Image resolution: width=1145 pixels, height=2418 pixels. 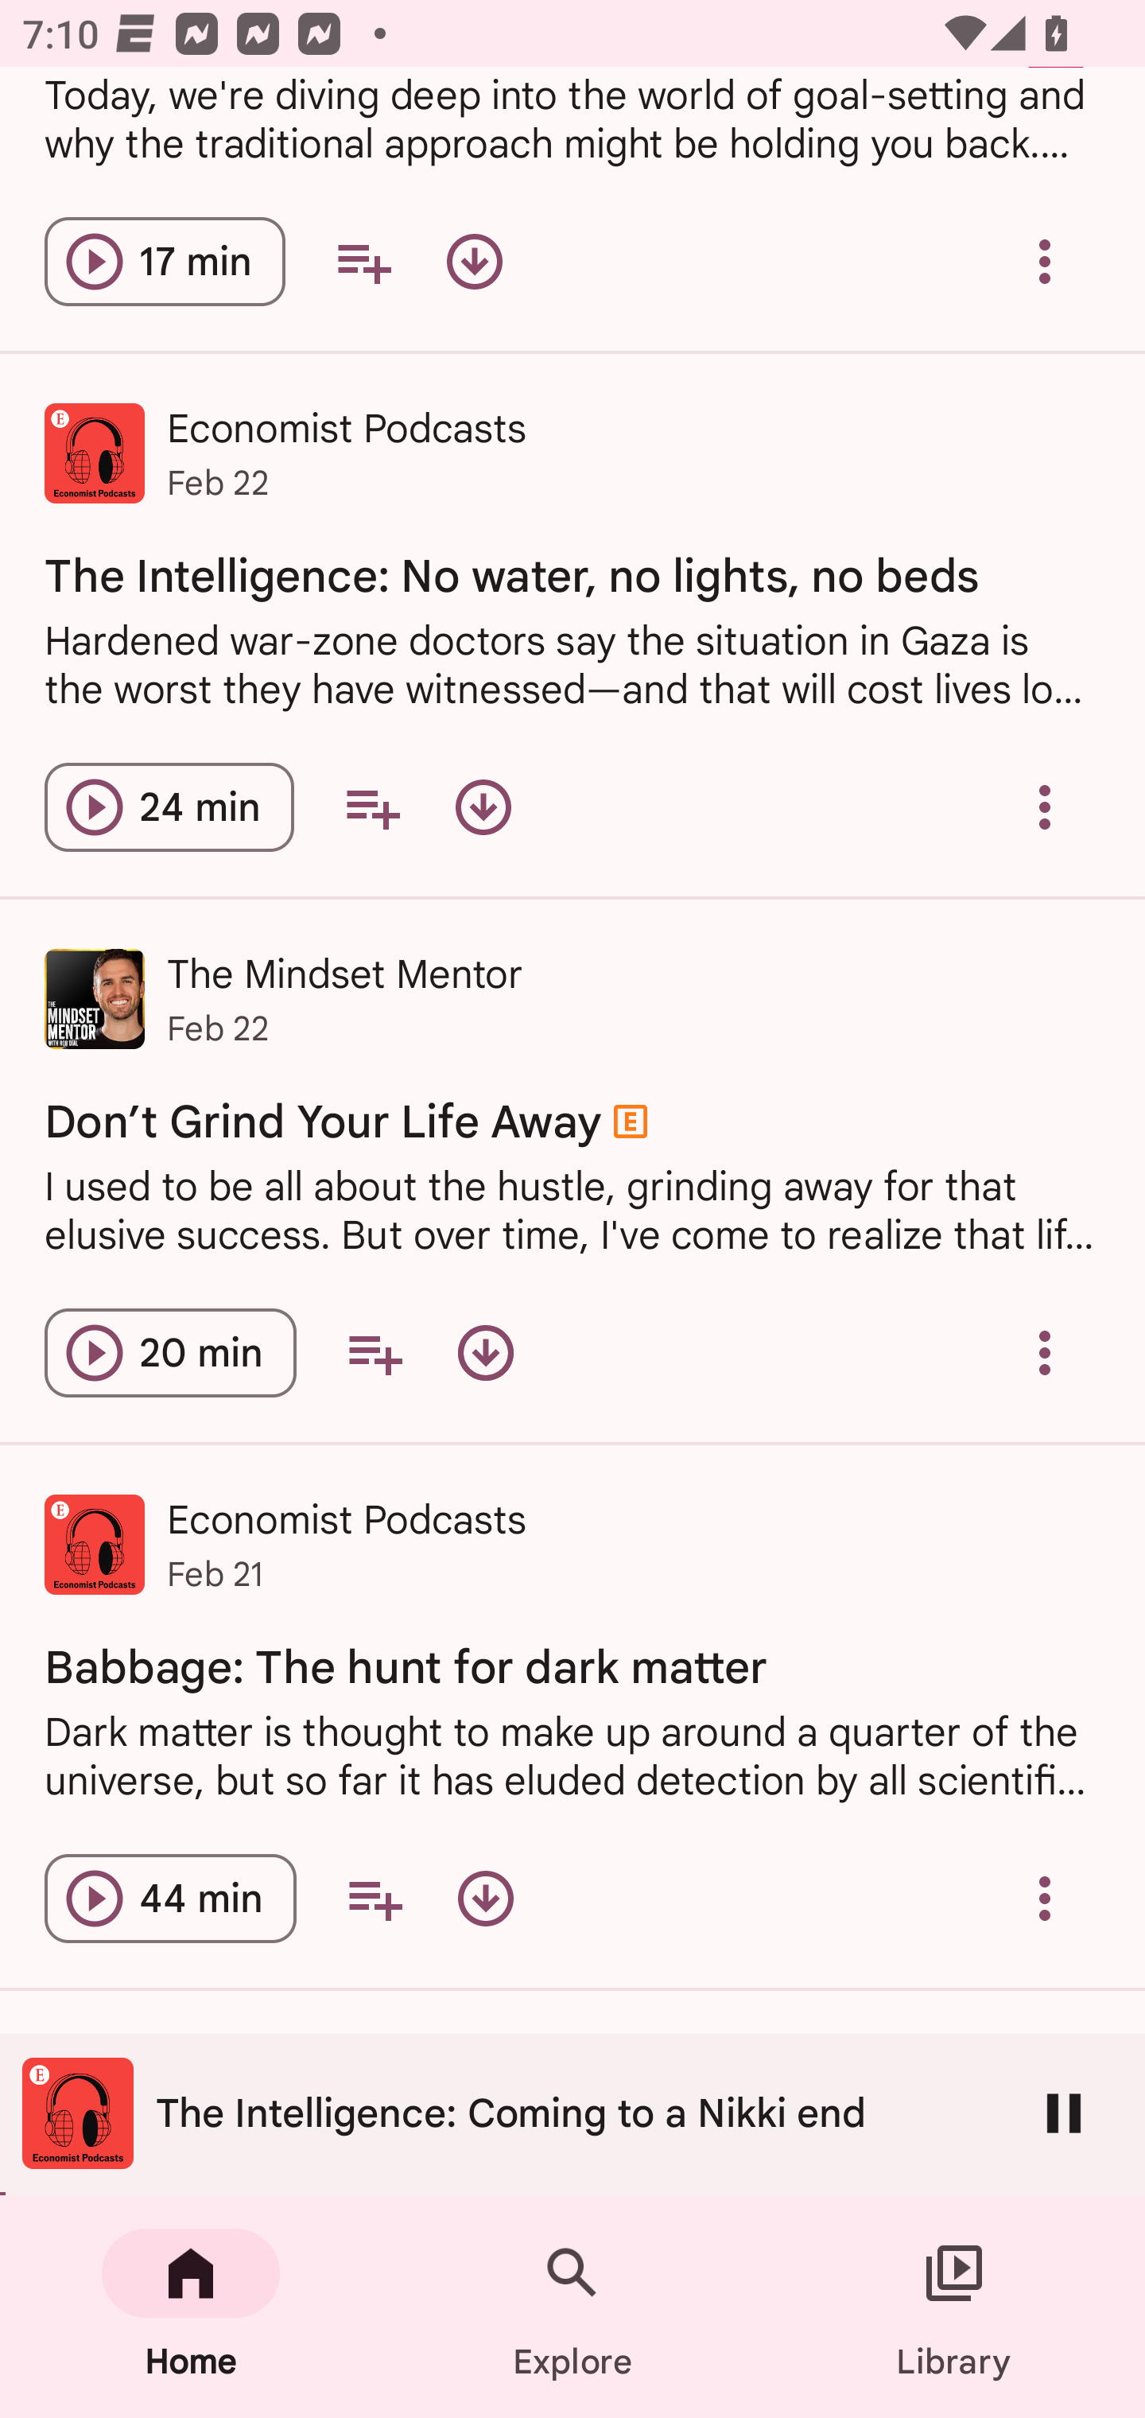 What do you see at coordinates (1045, 1899) in the screenshot?
I see `Overflow menu` at bounding box center [1045, 1899].